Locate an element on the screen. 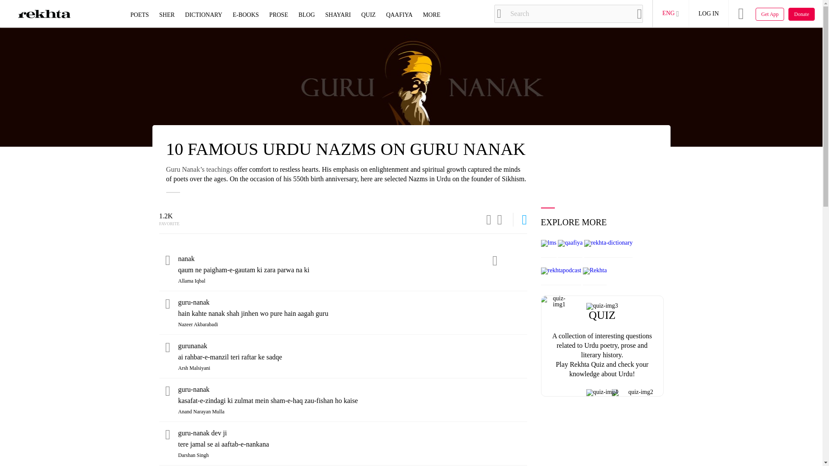 The height and width of the screenshot is (466, 829). Favorites is located at coordinates (168, 349).